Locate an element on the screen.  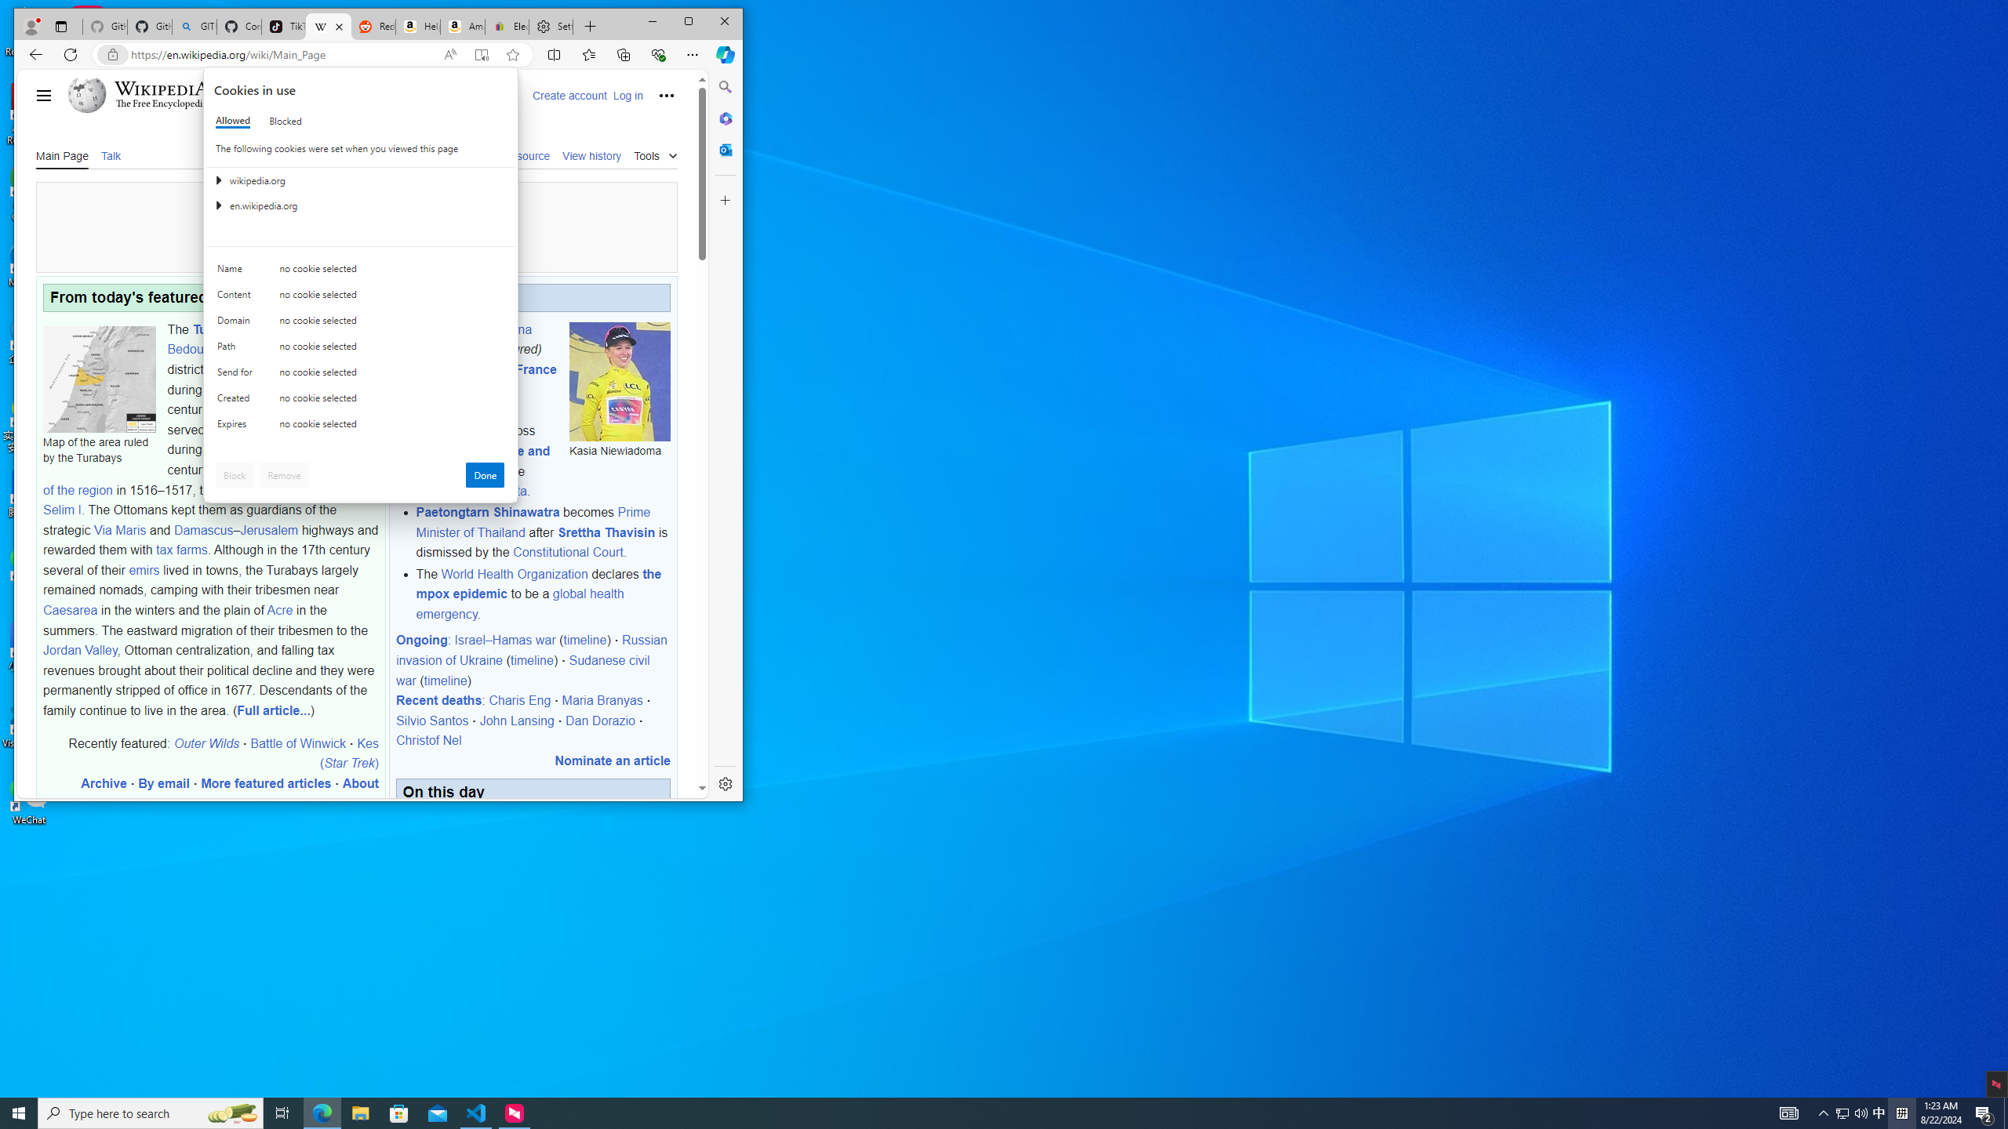
Name is located at coordinates (238, 272).